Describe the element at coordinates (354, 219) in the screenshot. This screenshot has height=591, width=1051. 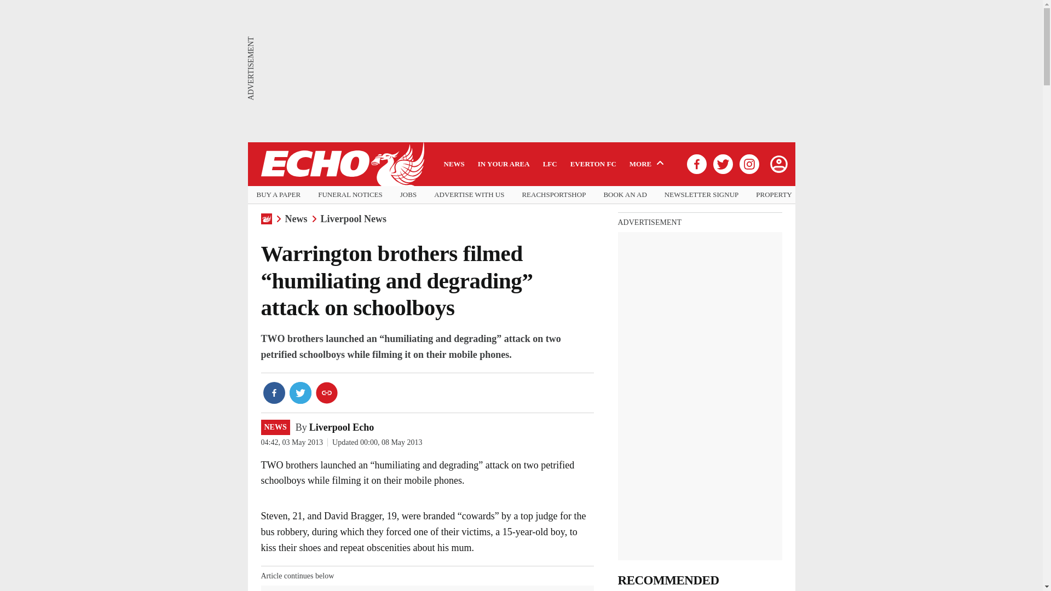
I see `Liverpool News` at that location.